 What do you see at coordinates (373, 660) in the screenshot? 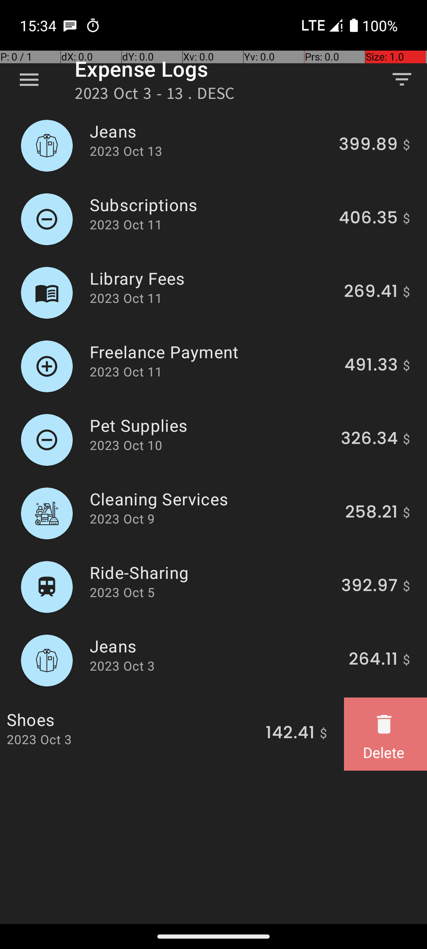
I see `264.11` at bounding box center [373, 660].